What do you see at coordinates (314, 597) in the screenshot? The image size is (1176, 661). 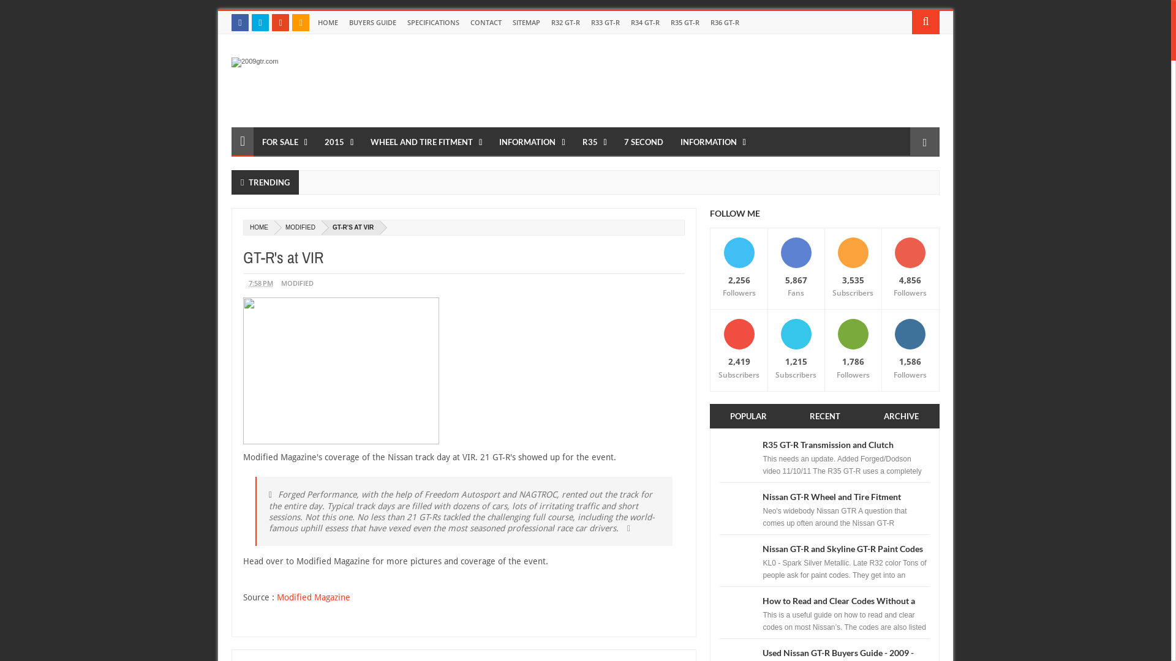 I see `Modified Magazine` at bounding box center [314, 597].